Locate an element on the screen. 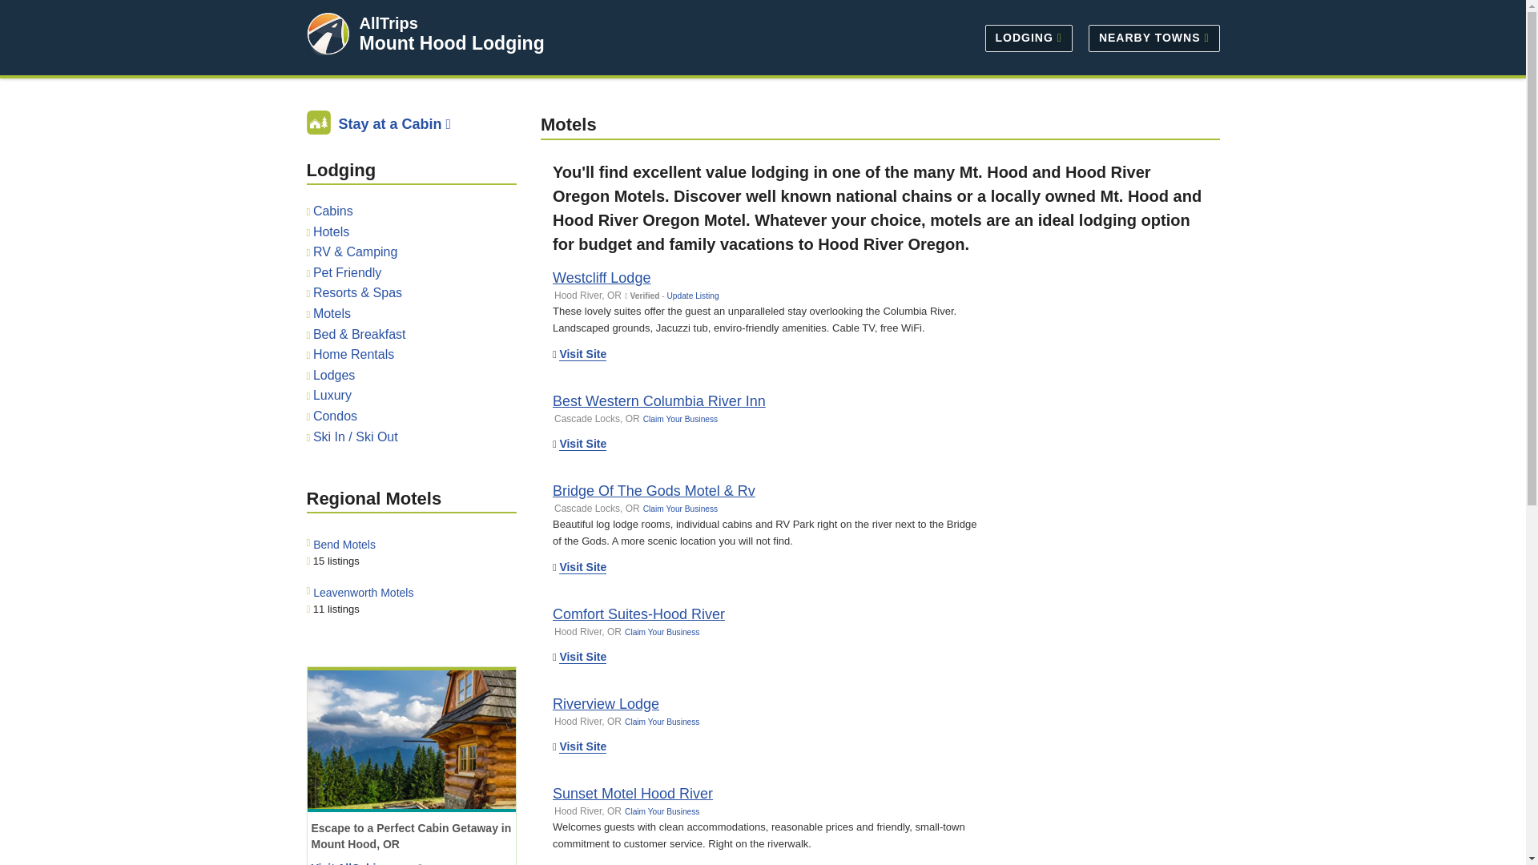 This screenshot has height=865, width=1538. Visit Site is located at coordinates (582, 444).